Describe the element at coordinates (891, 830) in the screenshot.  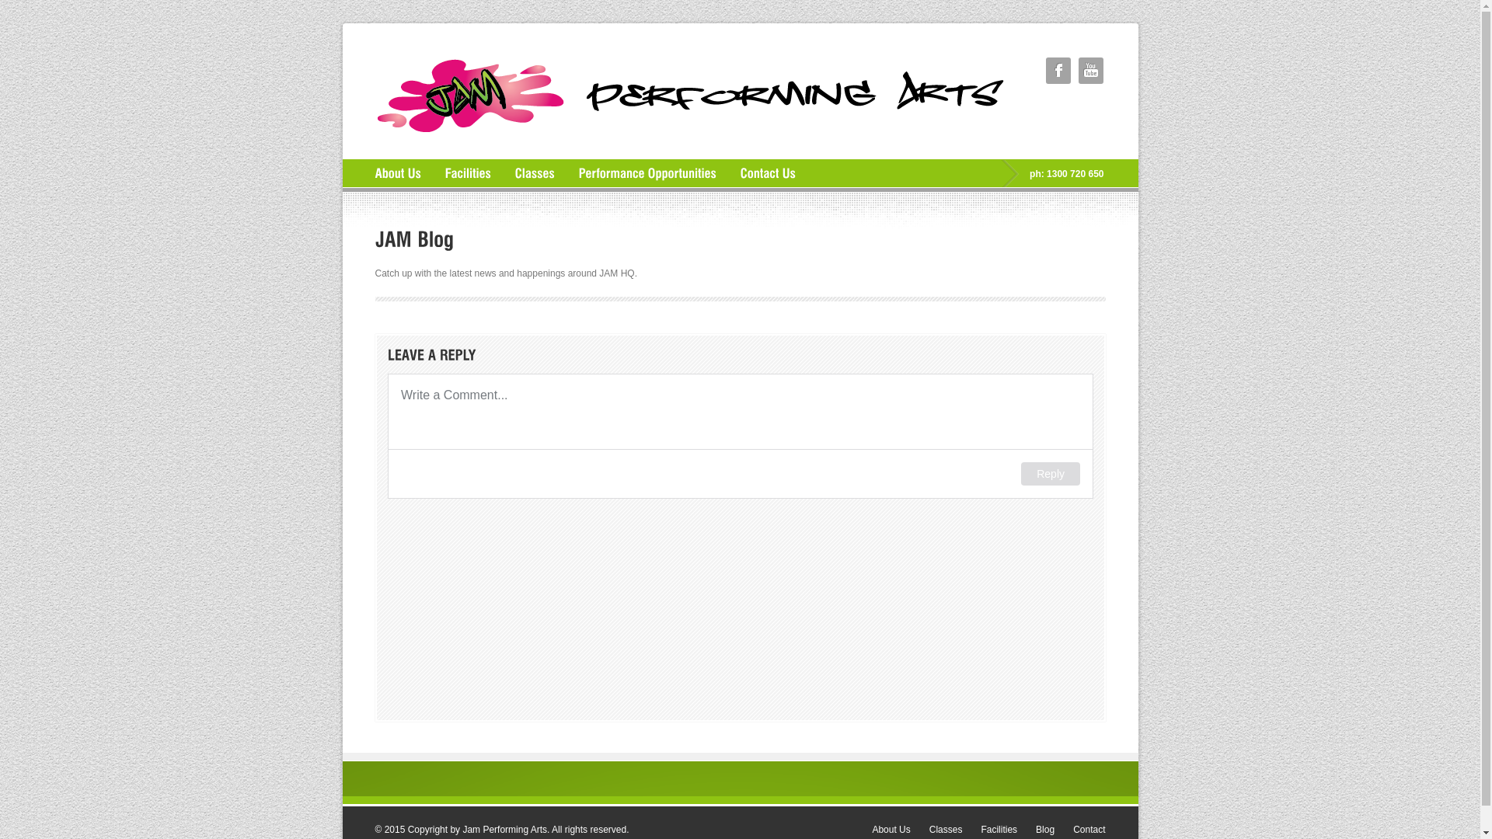
I see `About Us` at that location.